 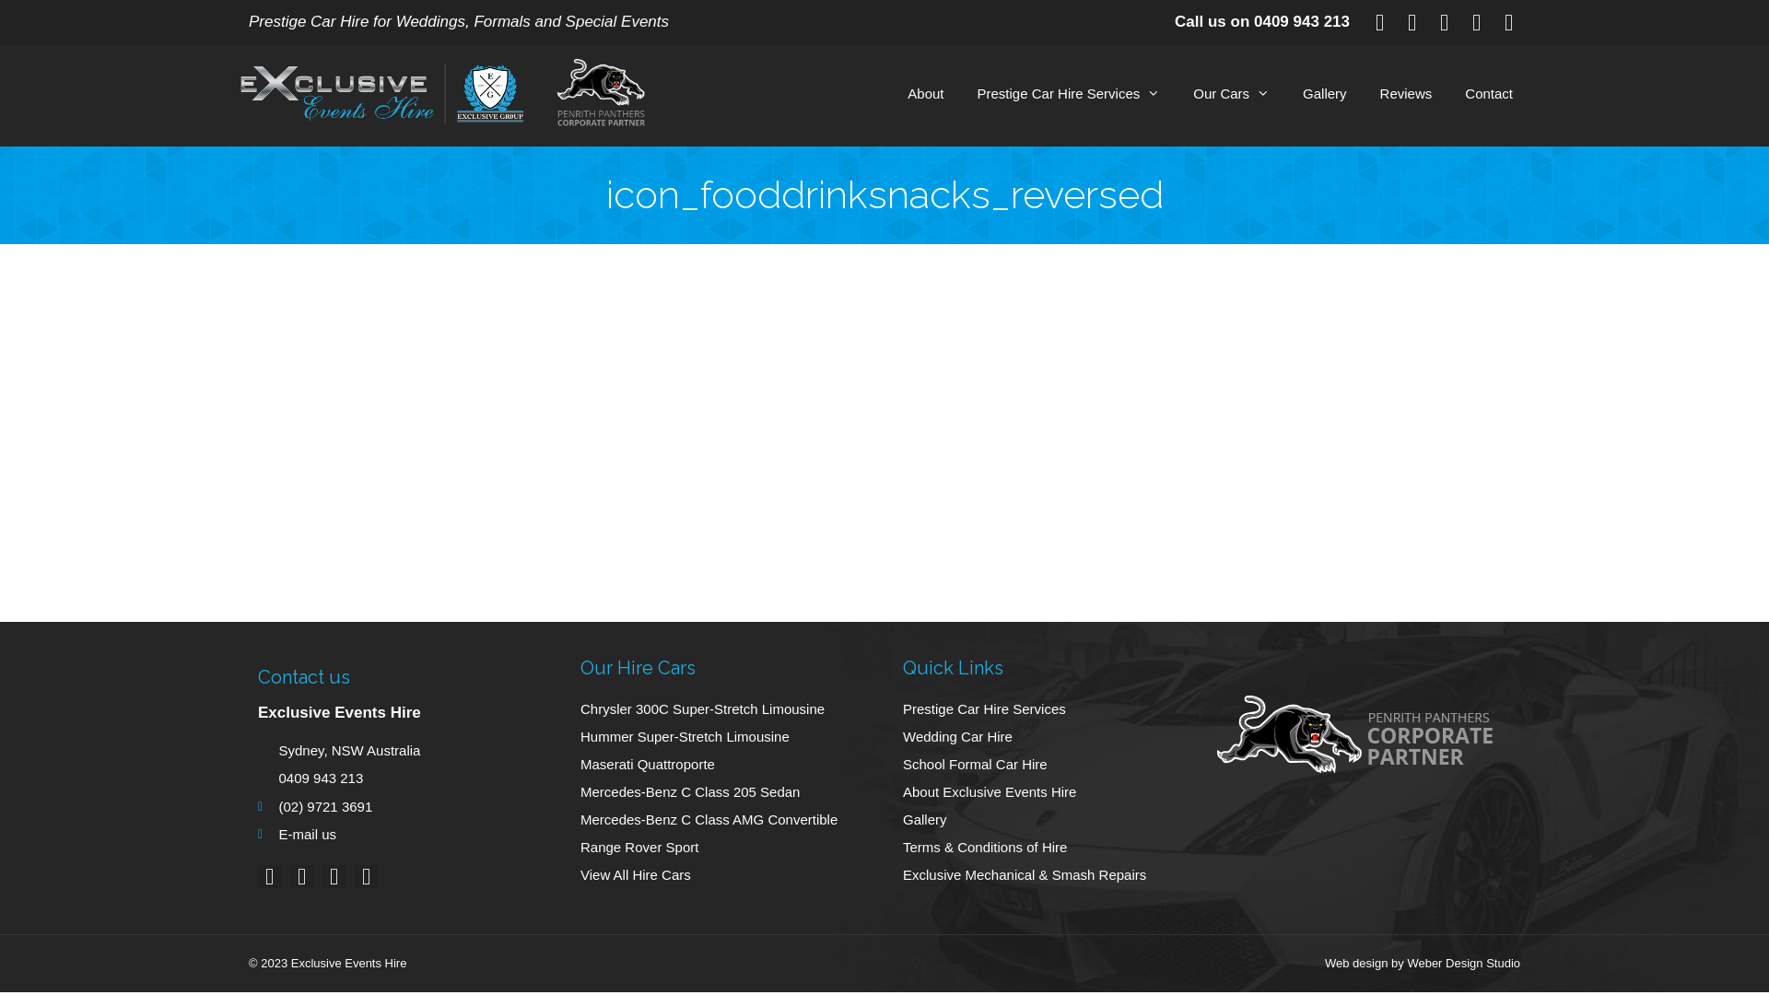 What do you see at coordinates (1231, 94) in the screenshot?
I see `Our Cars` at bounding box center [1231, 94].